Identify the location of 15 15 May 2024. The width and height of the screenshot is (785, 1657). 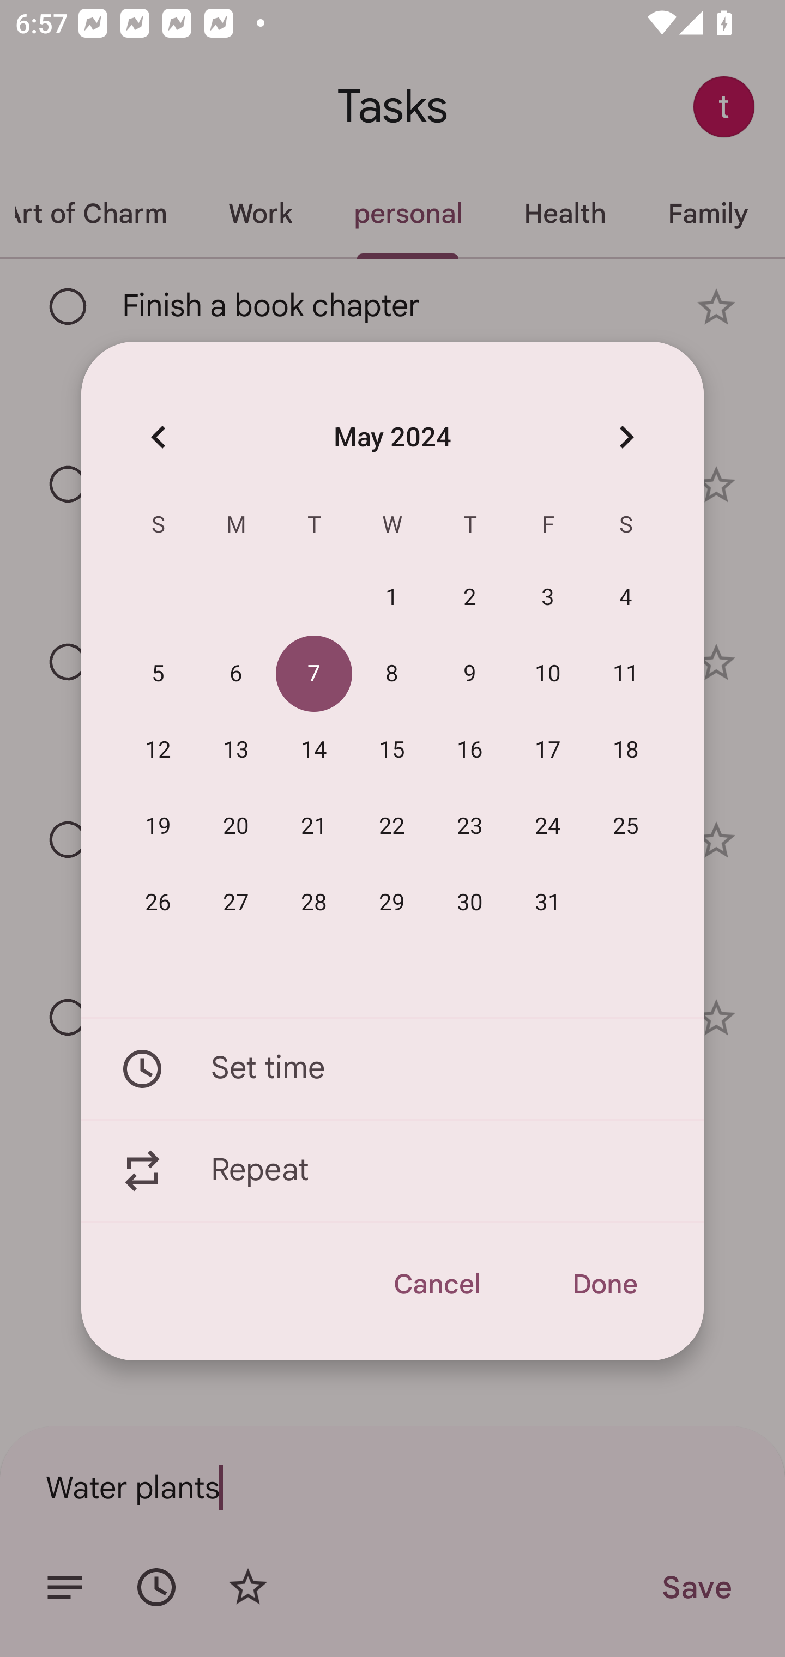
(392, 751).